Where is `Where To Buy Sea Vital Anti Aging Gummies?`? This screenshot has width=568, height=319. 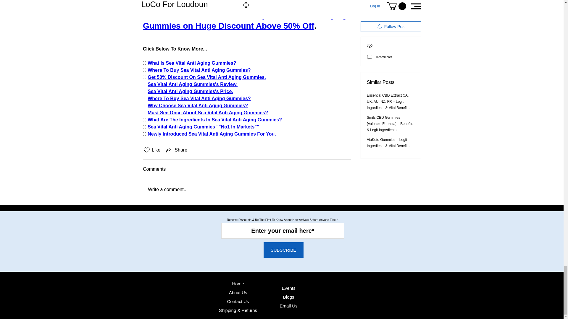
Where To Buy Sea Vital Anti Aging Gummies? is located at coordinates (199, 70).